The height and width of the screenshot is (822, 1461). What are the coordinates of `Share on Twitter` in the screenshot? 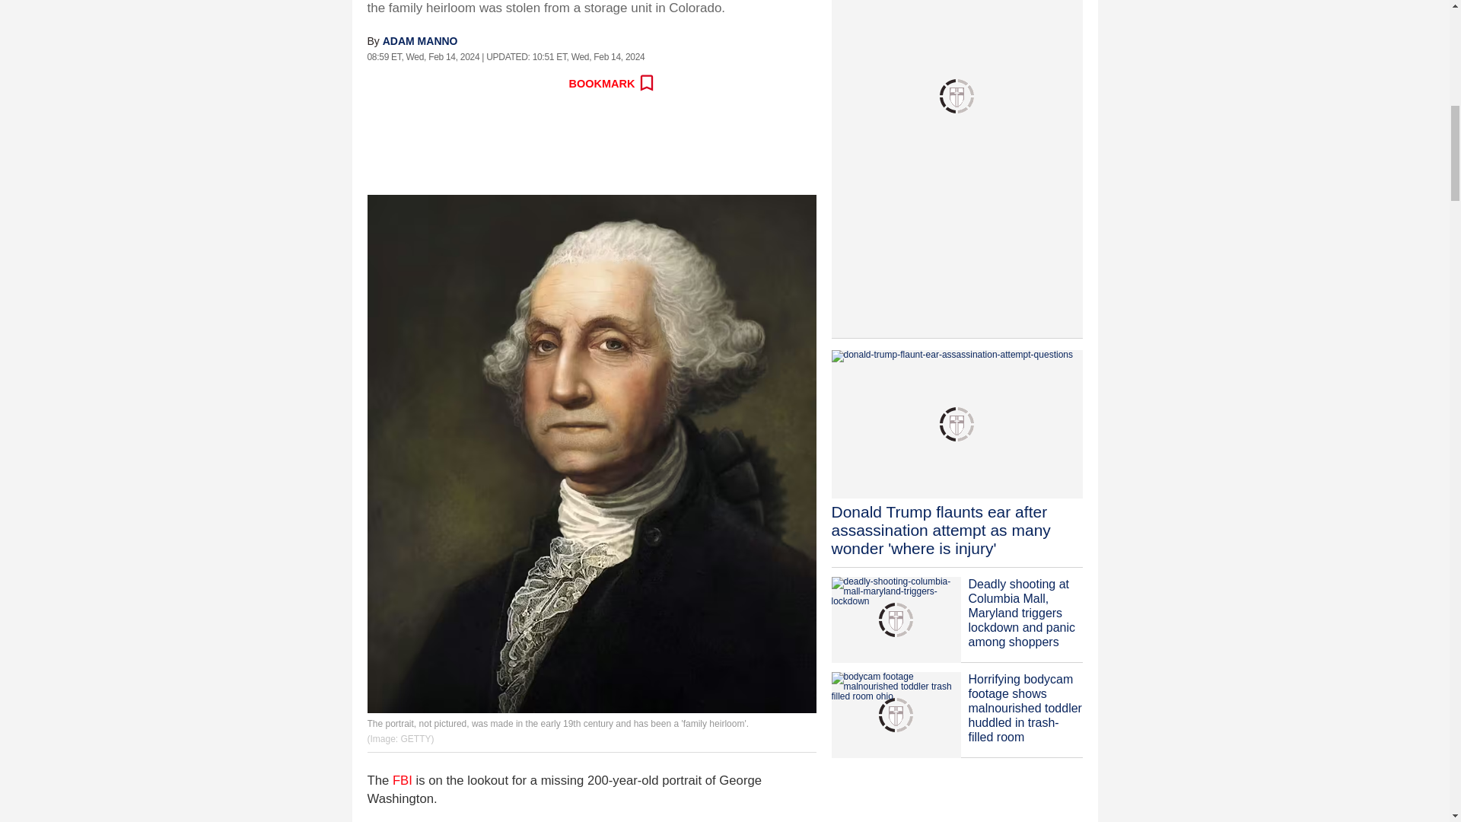 It's located at (413, 84).